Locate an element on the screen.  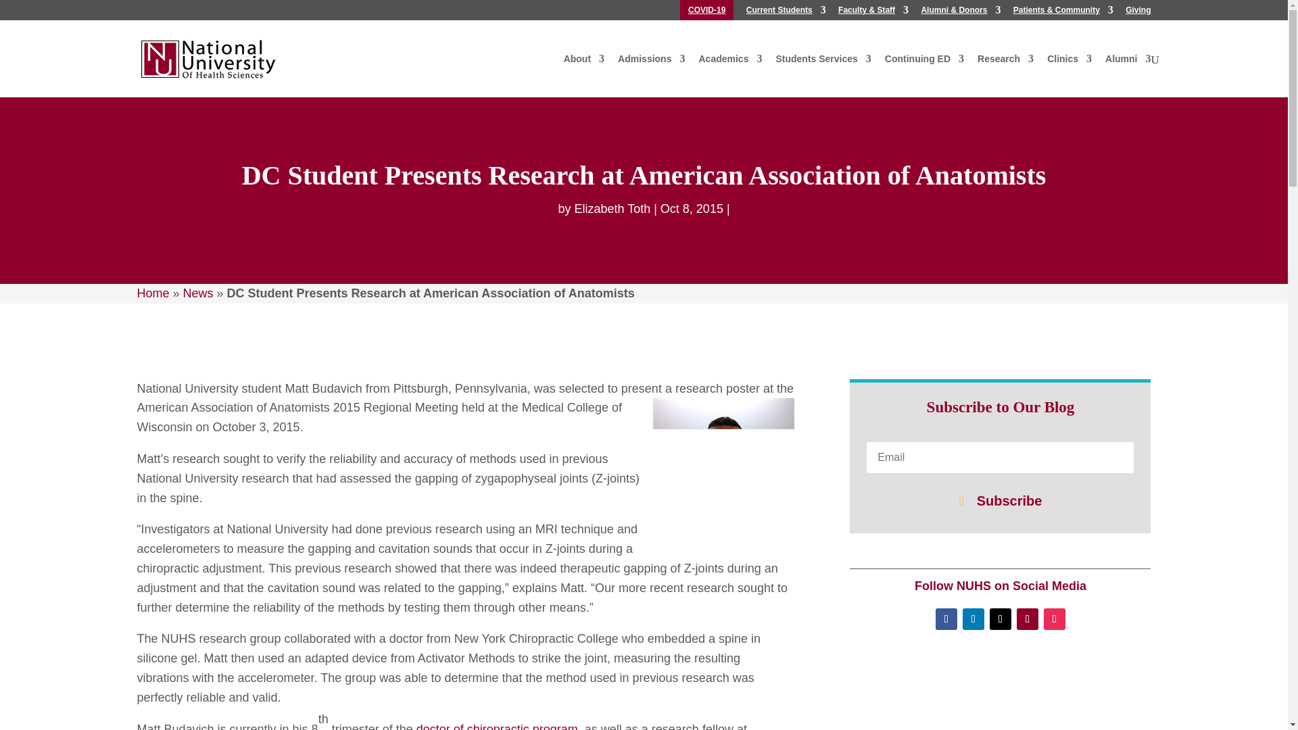
Follow on Instagram is located at coordinates (1055, 619).